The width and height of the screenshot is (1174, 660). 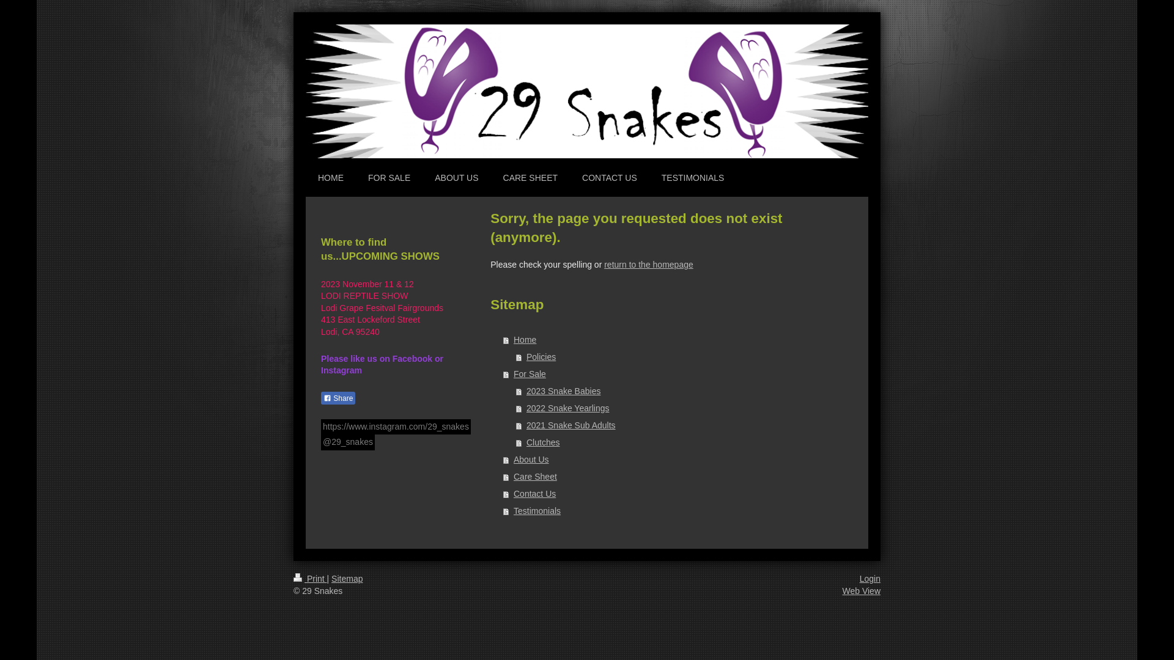 I want to click on Clutches, so click(x=680, y=442).